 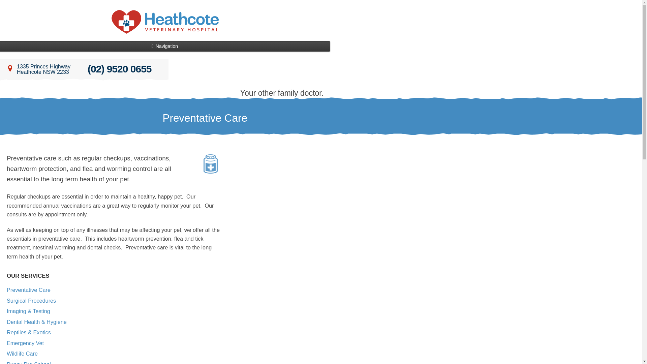 I want to click on Emergency Vet, so click(x=25, y=343).